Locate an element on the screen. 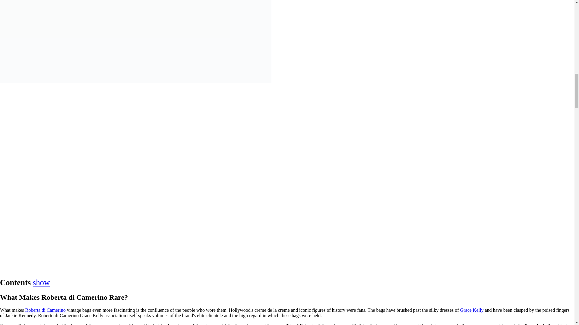 This screenshot has height=325, width=579. Grace Kelly is located at coordinates (472, 310).